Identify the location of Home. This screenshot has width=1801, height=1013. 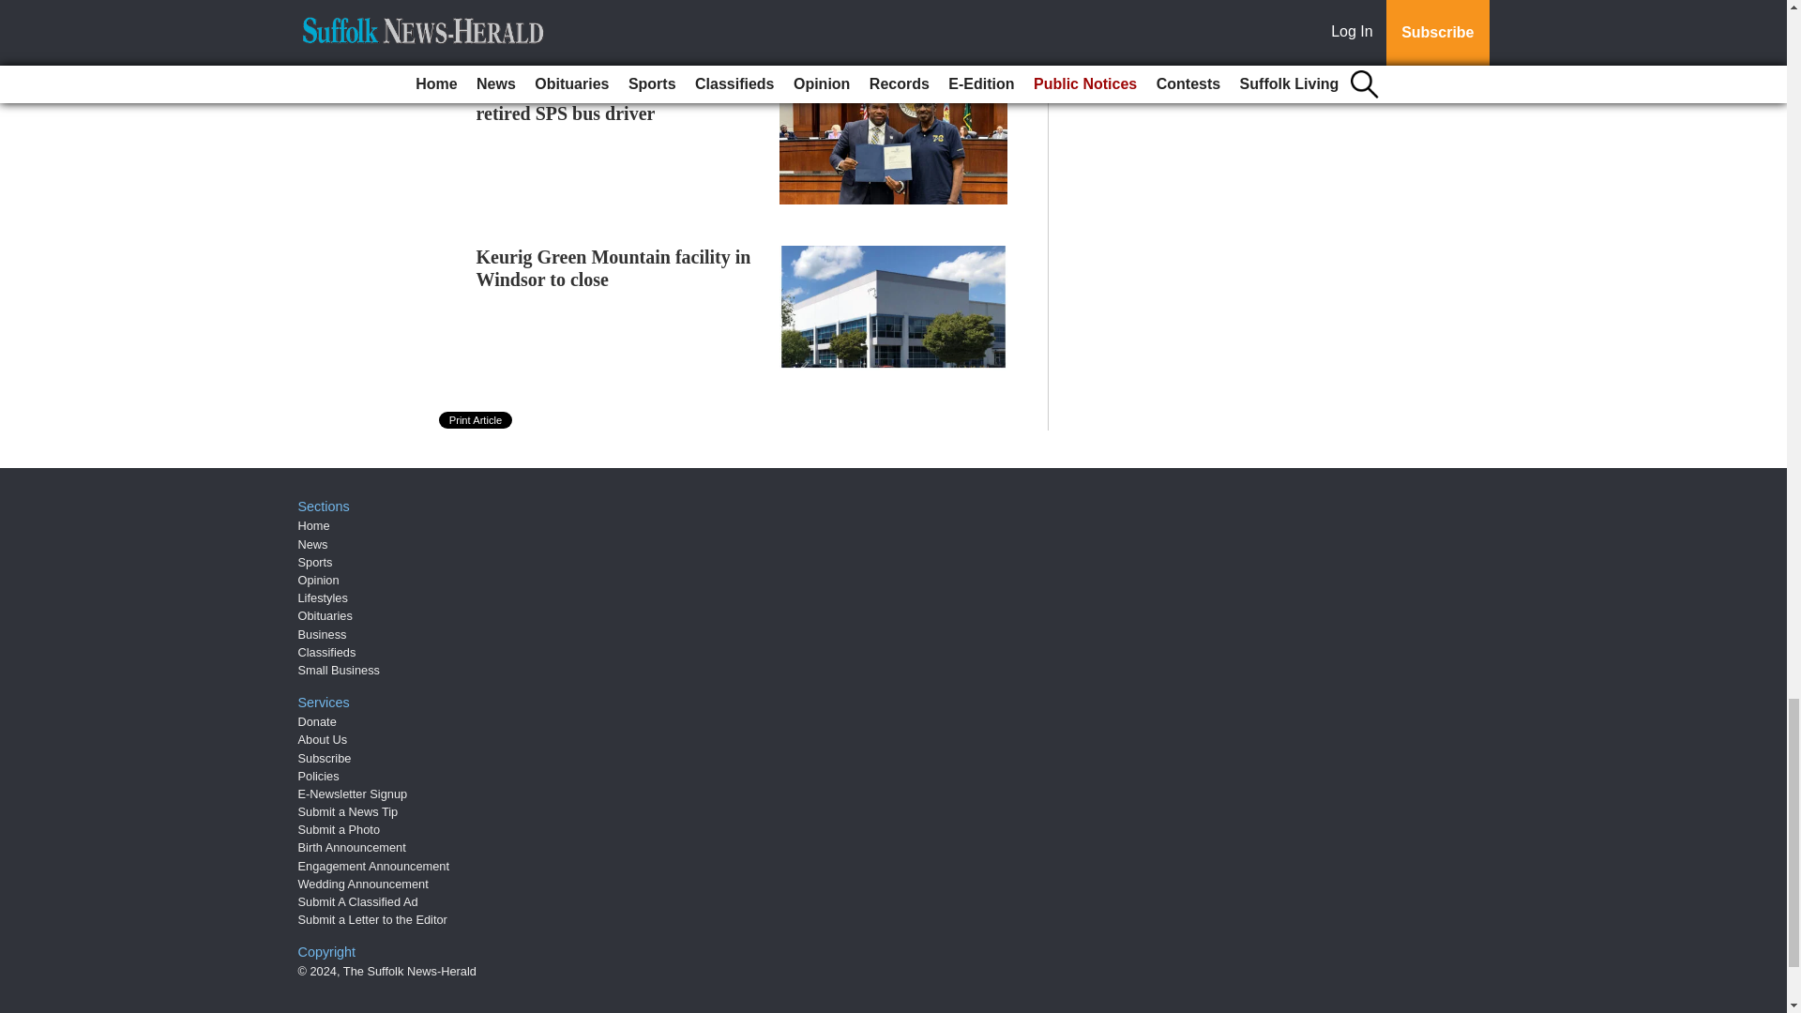
(313, 525).